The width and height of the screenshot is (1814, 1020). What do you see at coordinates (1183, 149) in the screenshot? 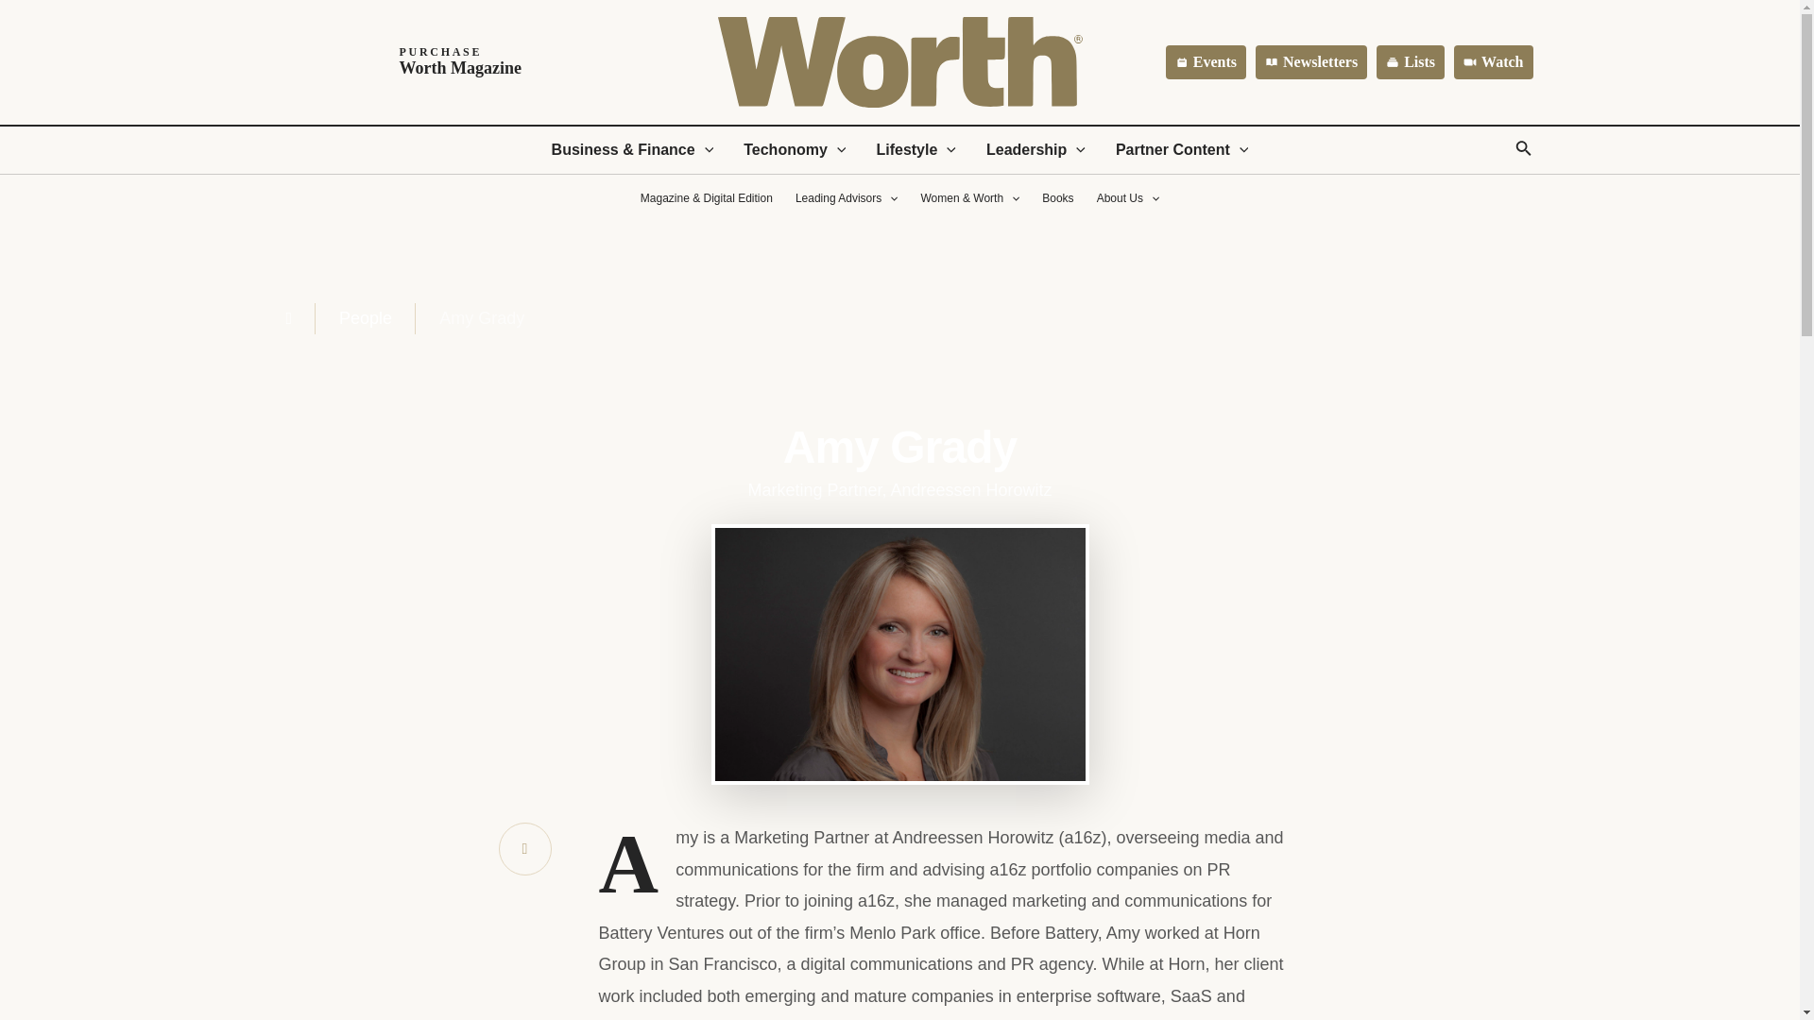
I see `Partner Content` at bounding box center [1183, 149].